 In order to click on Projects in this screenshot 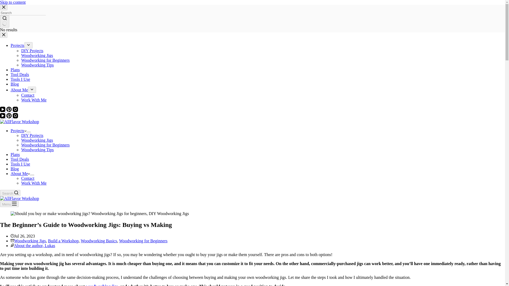, I will do `click(17, 46)`.